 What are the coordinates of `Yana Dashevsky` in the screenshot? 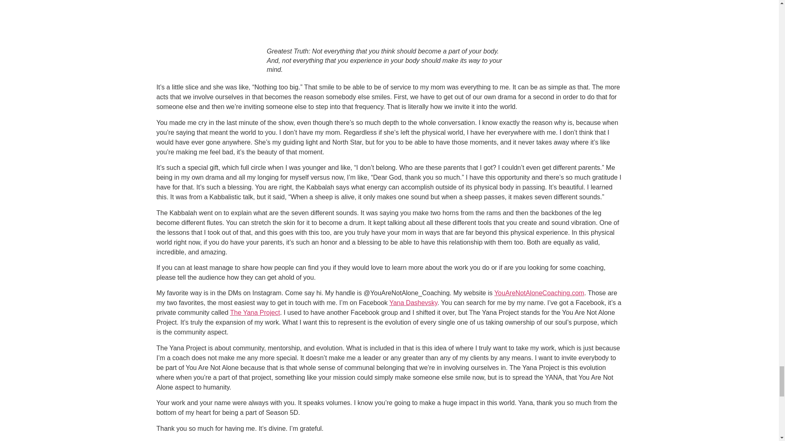 It's located at (413, 303).